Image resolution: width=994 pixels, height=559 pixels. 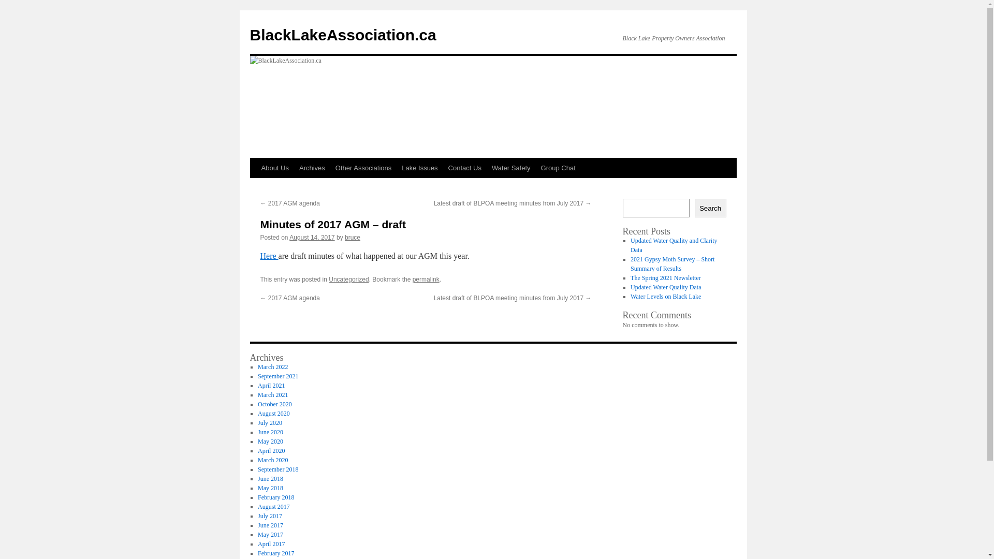 What do you see at coordinates (273, 367) in the screenshot?
I see `March 2022` at bounding box center [273, 367].